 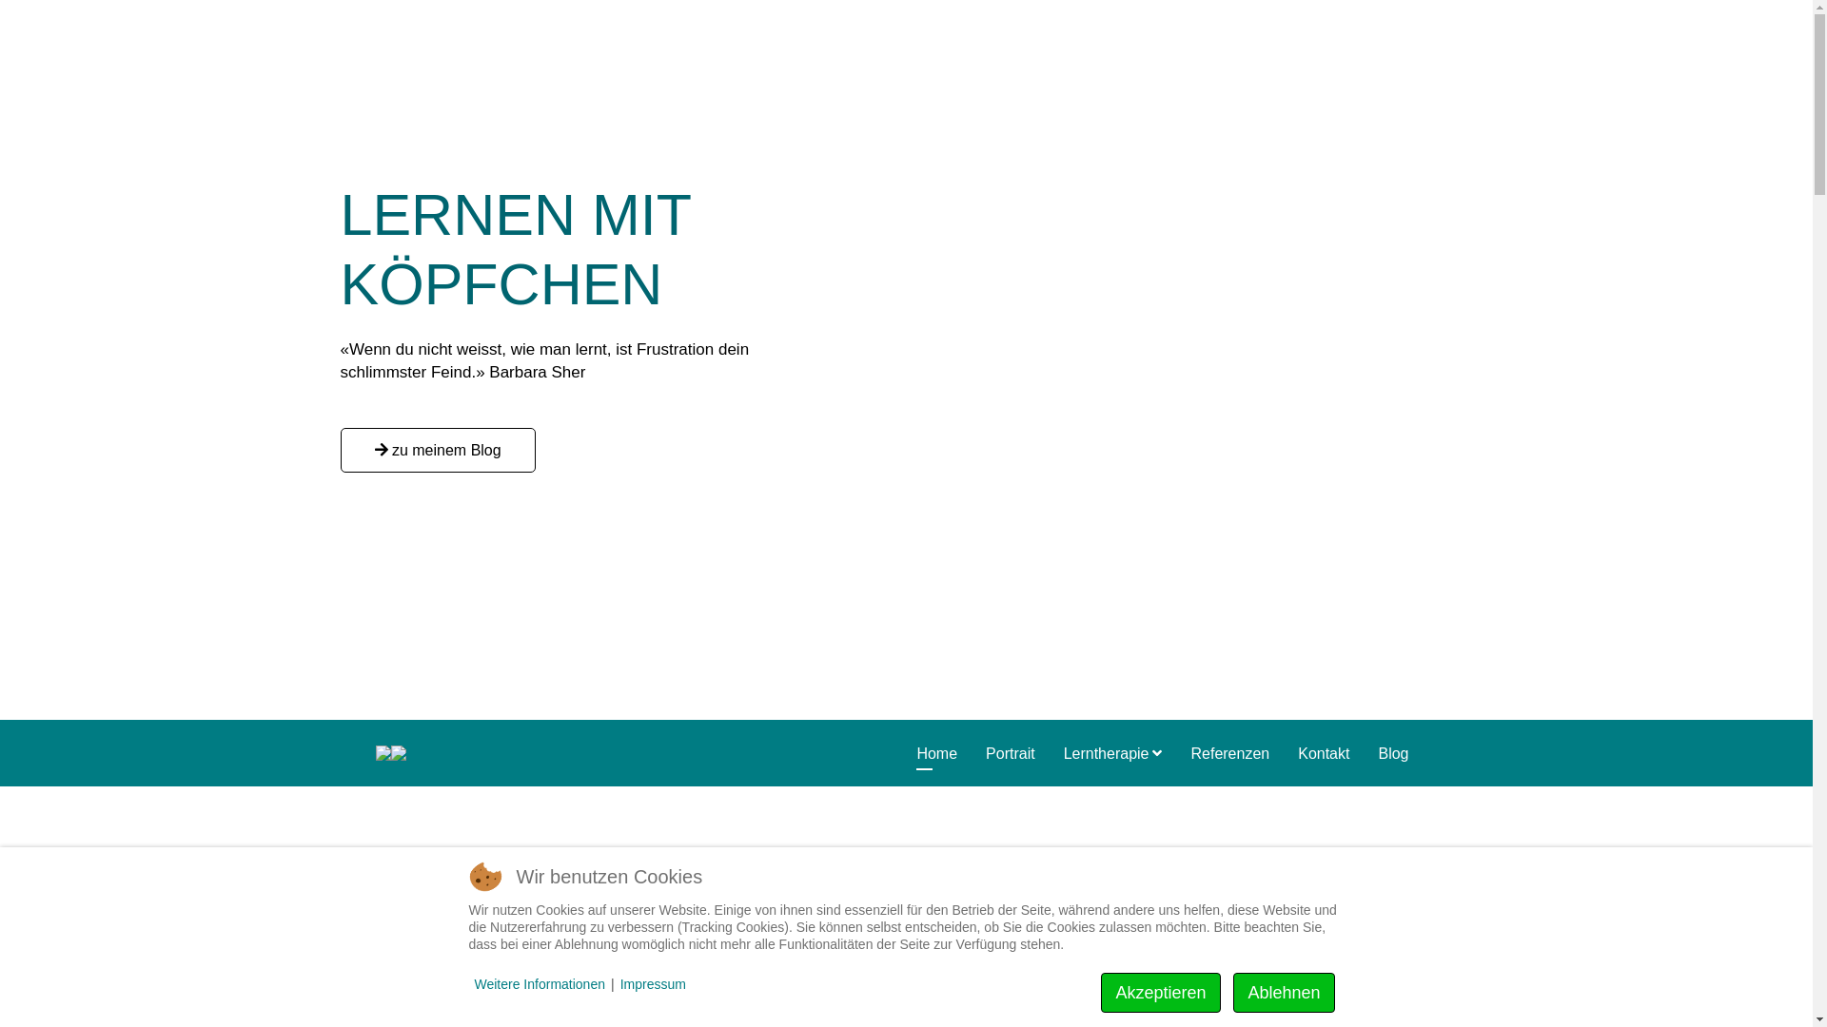 I want to click on Kontakt, so click(x=1324, y=754).